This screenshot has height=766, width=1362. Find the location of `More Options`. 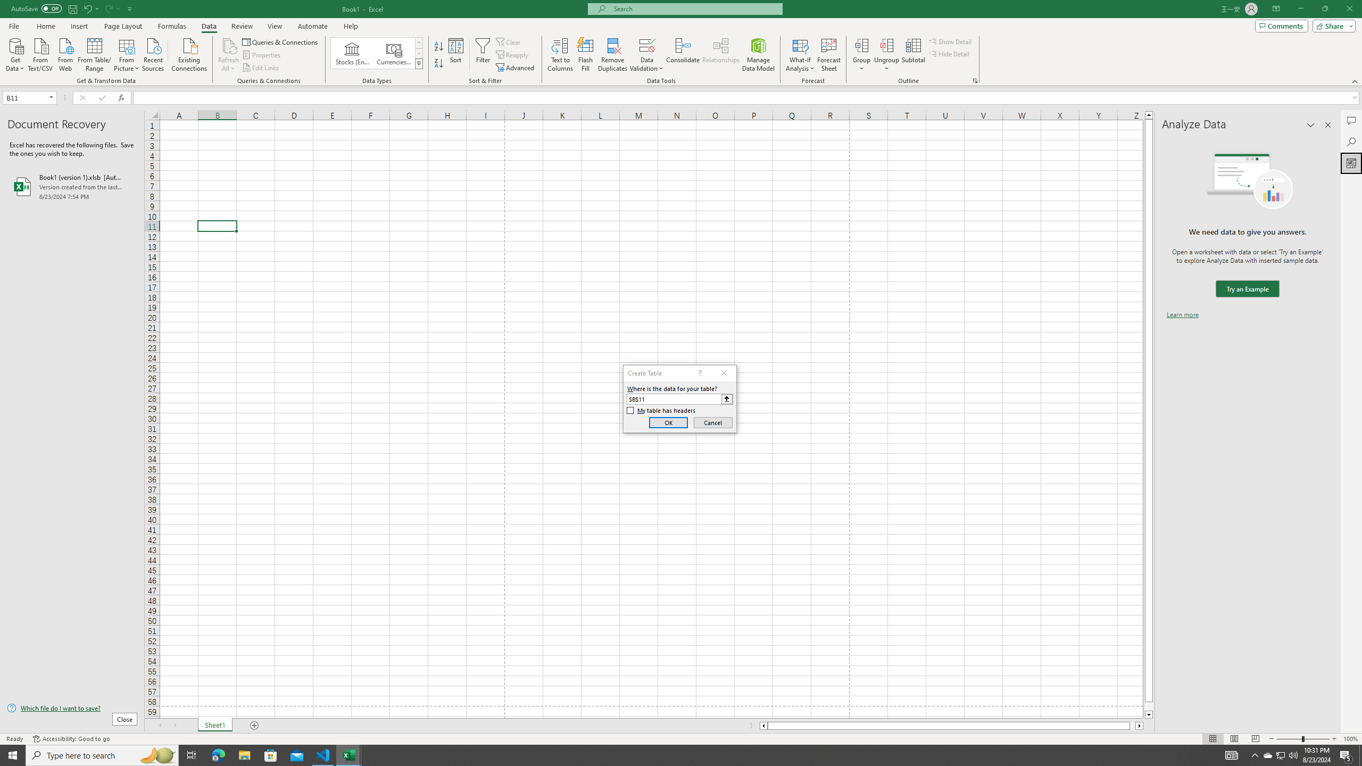

More Options is located at coordinates (886, 64).